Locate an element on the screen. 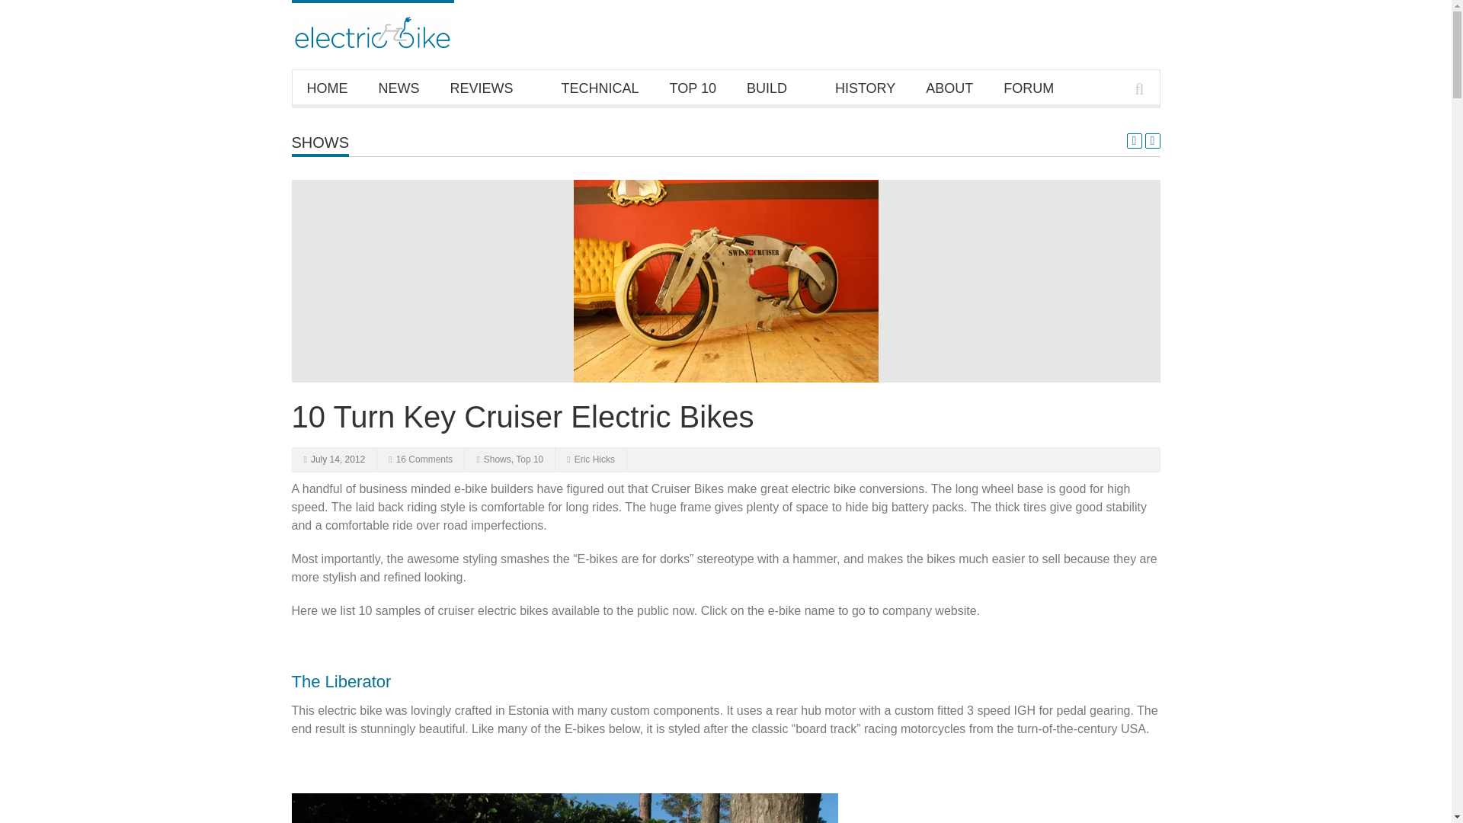  shows is located at coordinates (320, 142).